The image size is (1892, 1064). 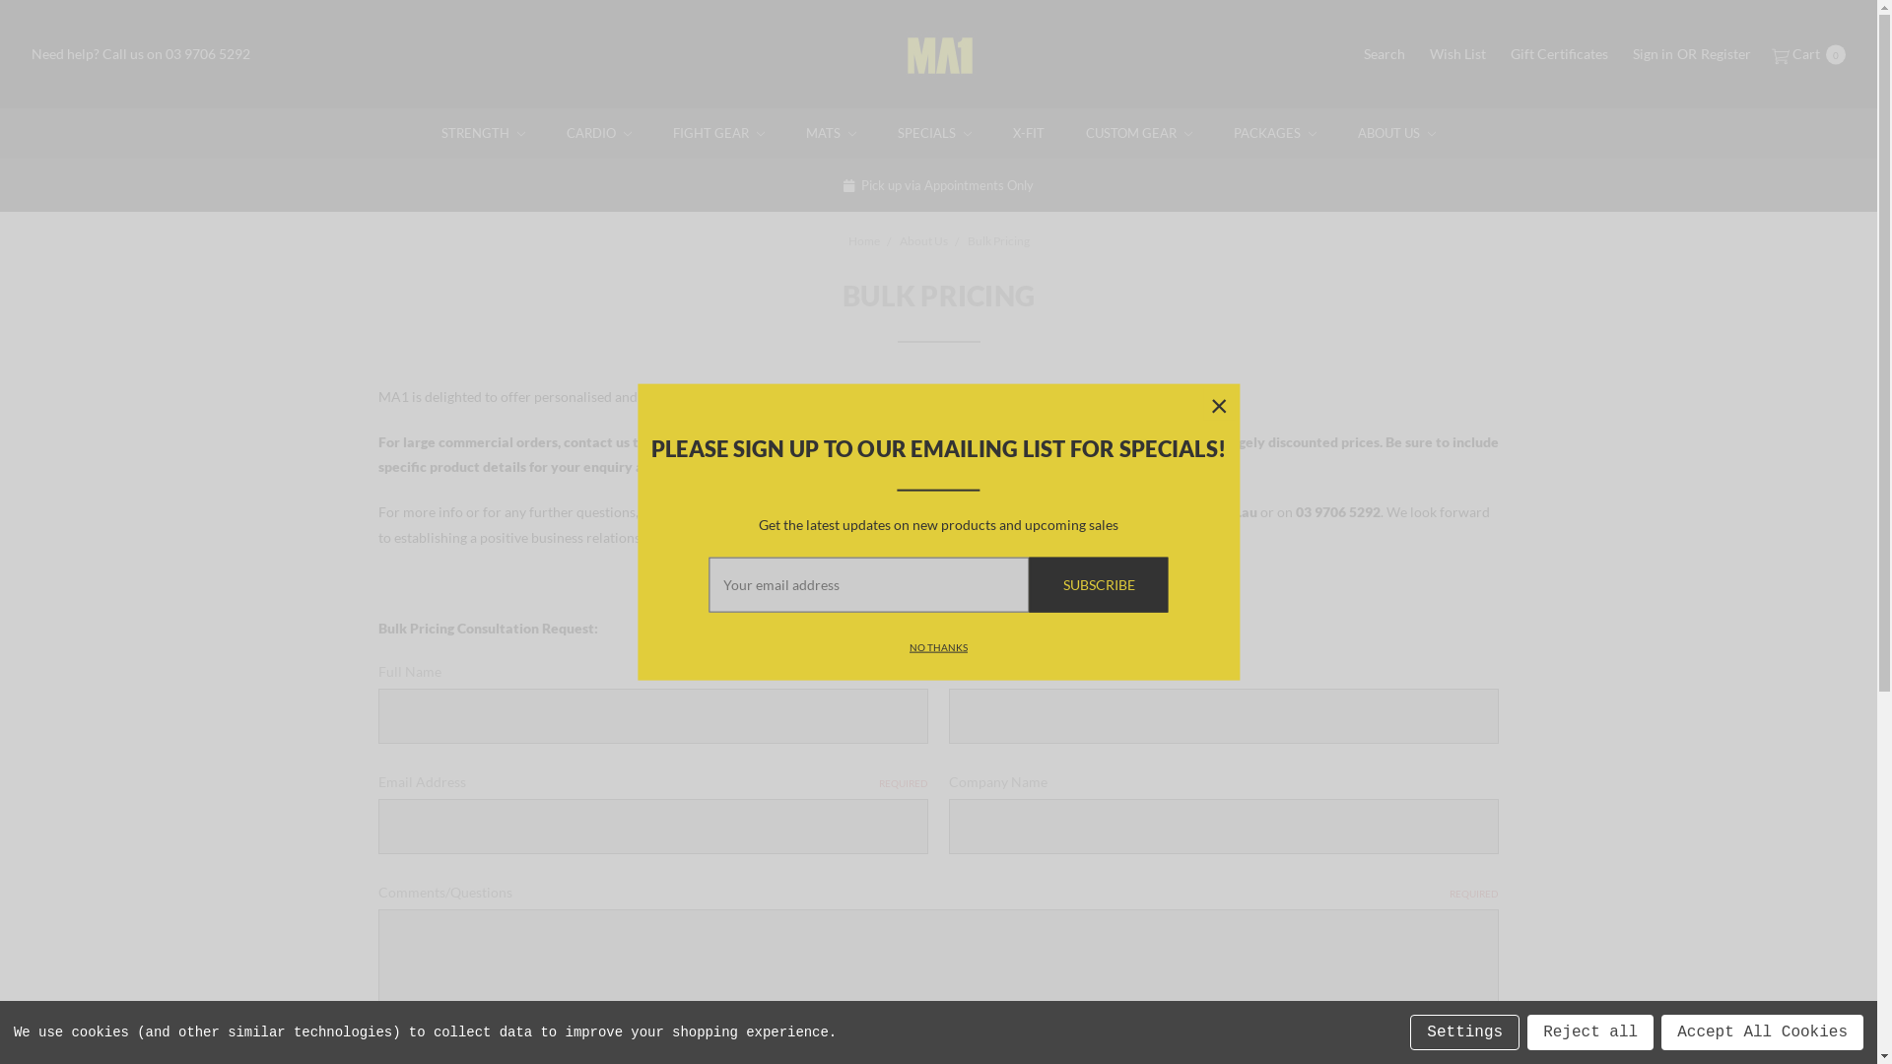 I want to click on Search, so click(x=1385, y=53).